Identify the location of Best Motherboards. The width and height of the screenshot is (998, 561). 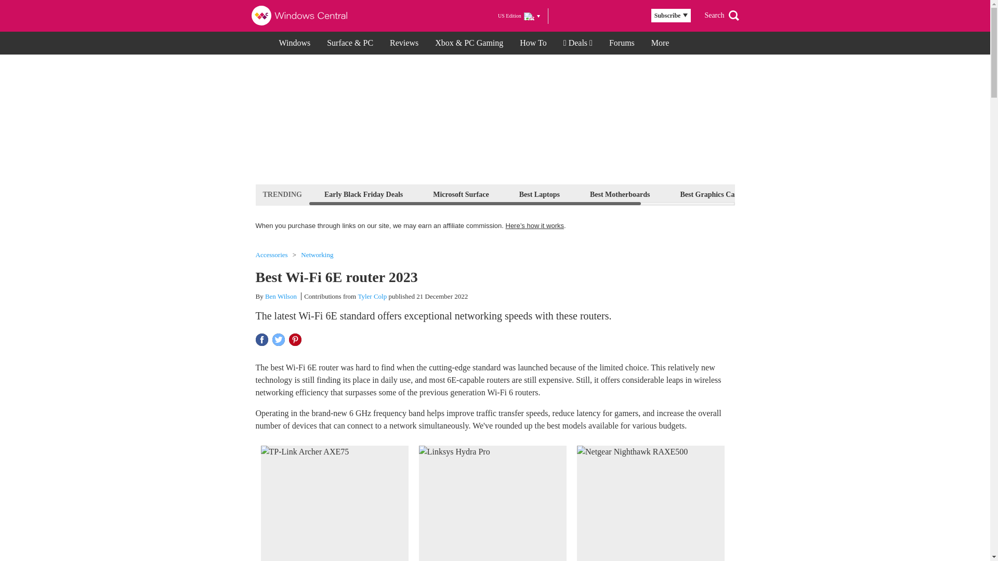
(620, 194).